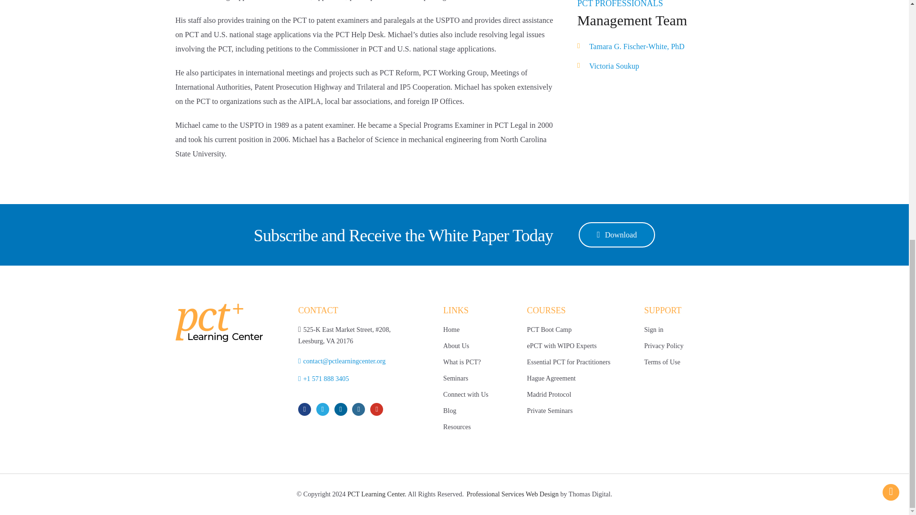  What do you see at coordinates (891, 44) in the screenshot?
I see `Scroll to Top` at bounding box center [891, 44].